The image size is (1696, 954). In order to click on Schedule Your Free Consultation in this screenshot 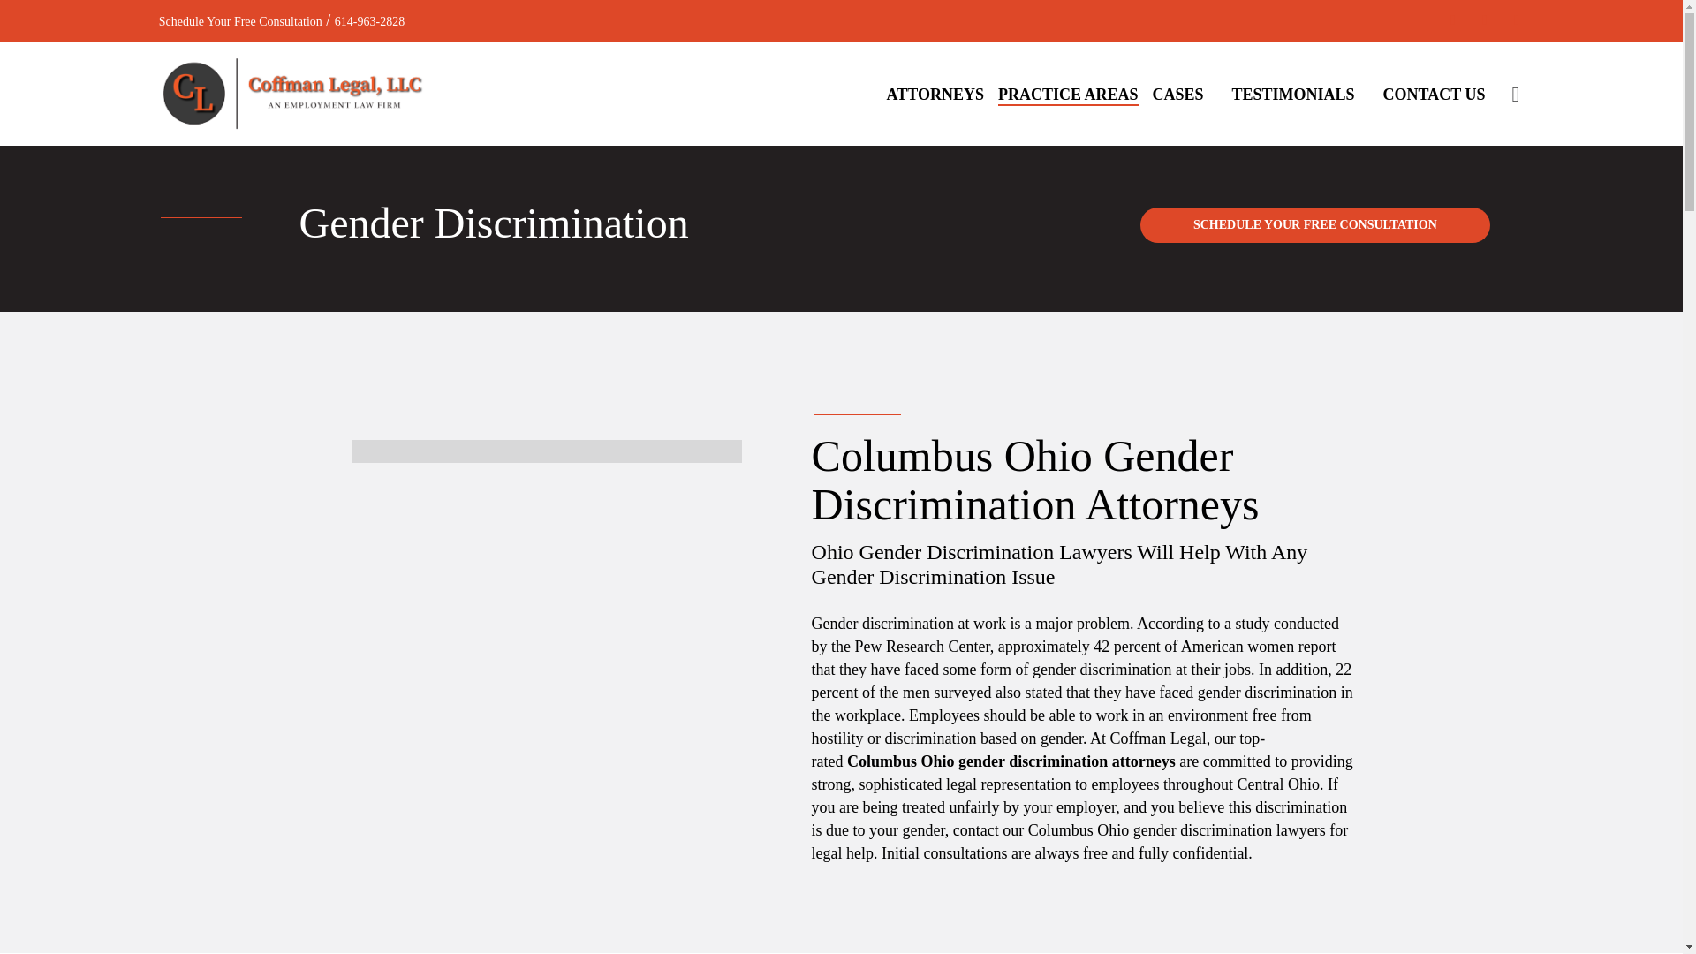, I will do `click(240, 21)`.